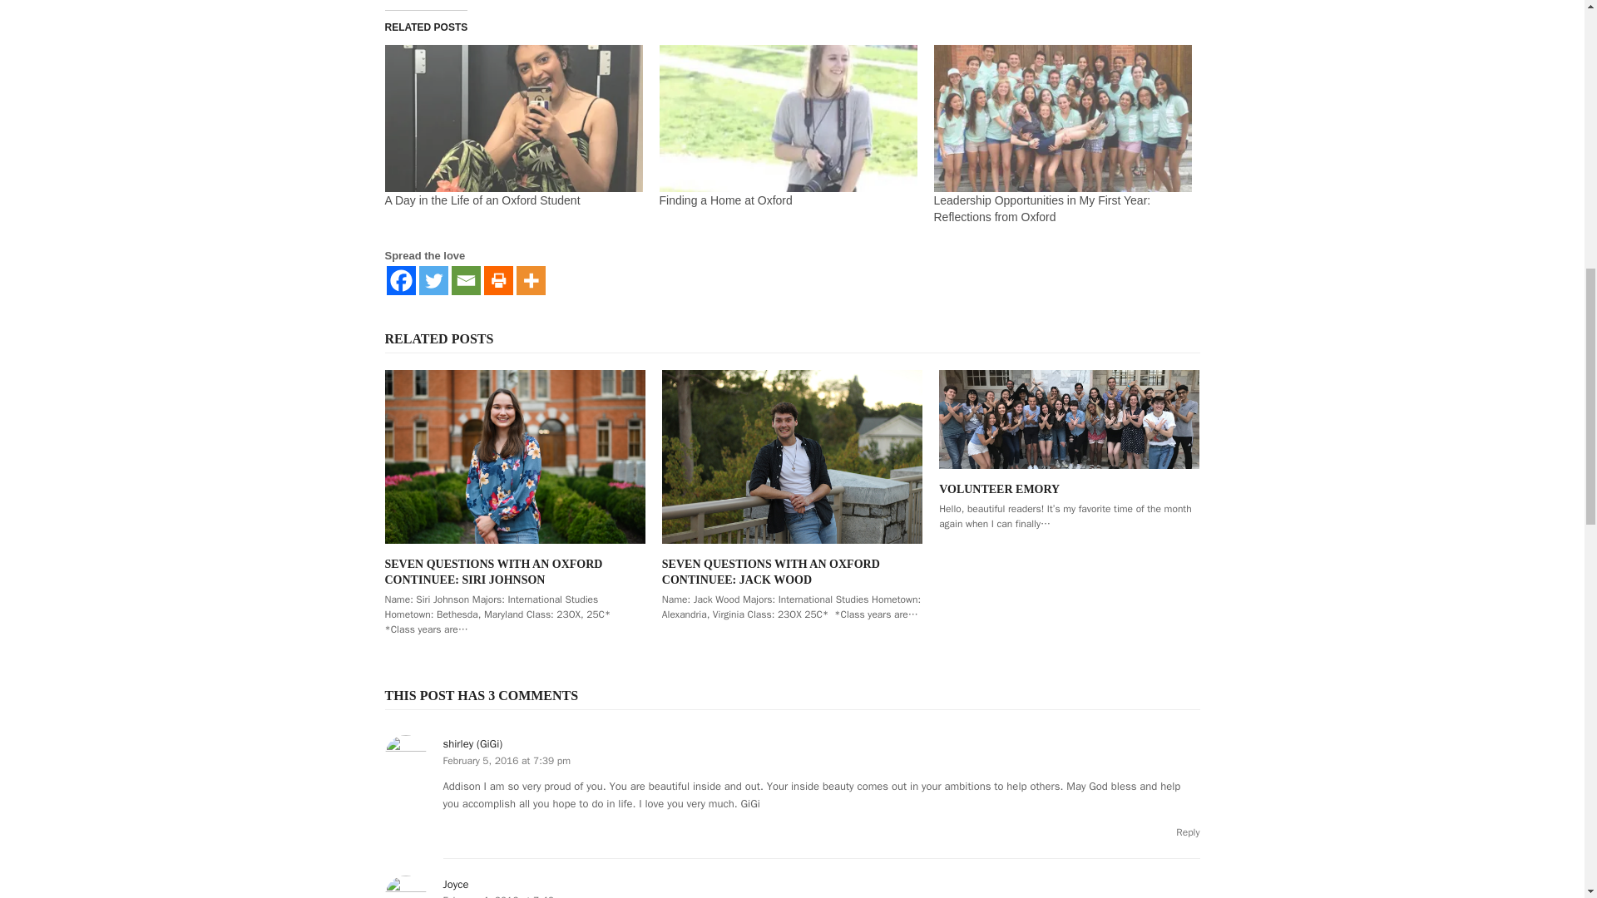  I want to click on A Day in the Life of an Oxford Student, so click(512, 118).